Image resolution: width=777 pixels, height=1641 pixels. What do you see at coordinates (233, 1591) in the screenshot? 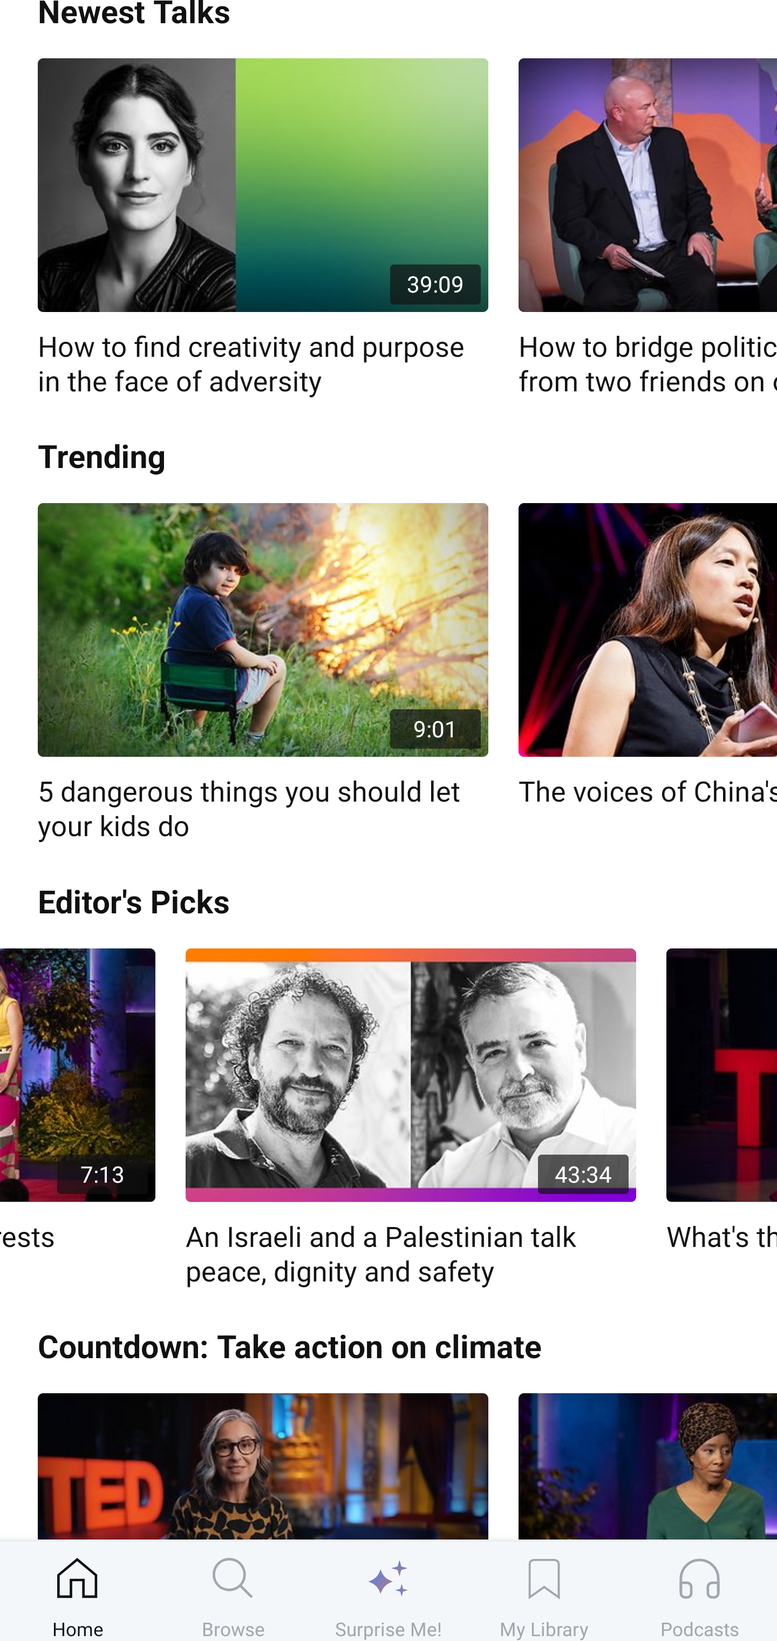
I see `Browse` at bounding box center [233, 1591].